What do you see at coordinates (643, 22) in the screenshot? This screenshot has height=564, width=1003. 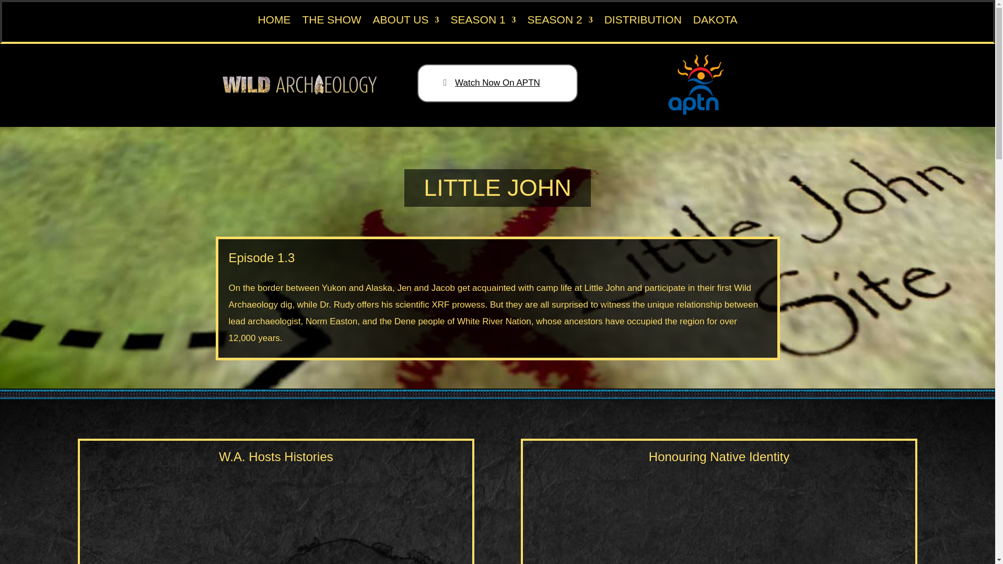 I see `DISTRIBUTION` at bounding box center [643, 22].